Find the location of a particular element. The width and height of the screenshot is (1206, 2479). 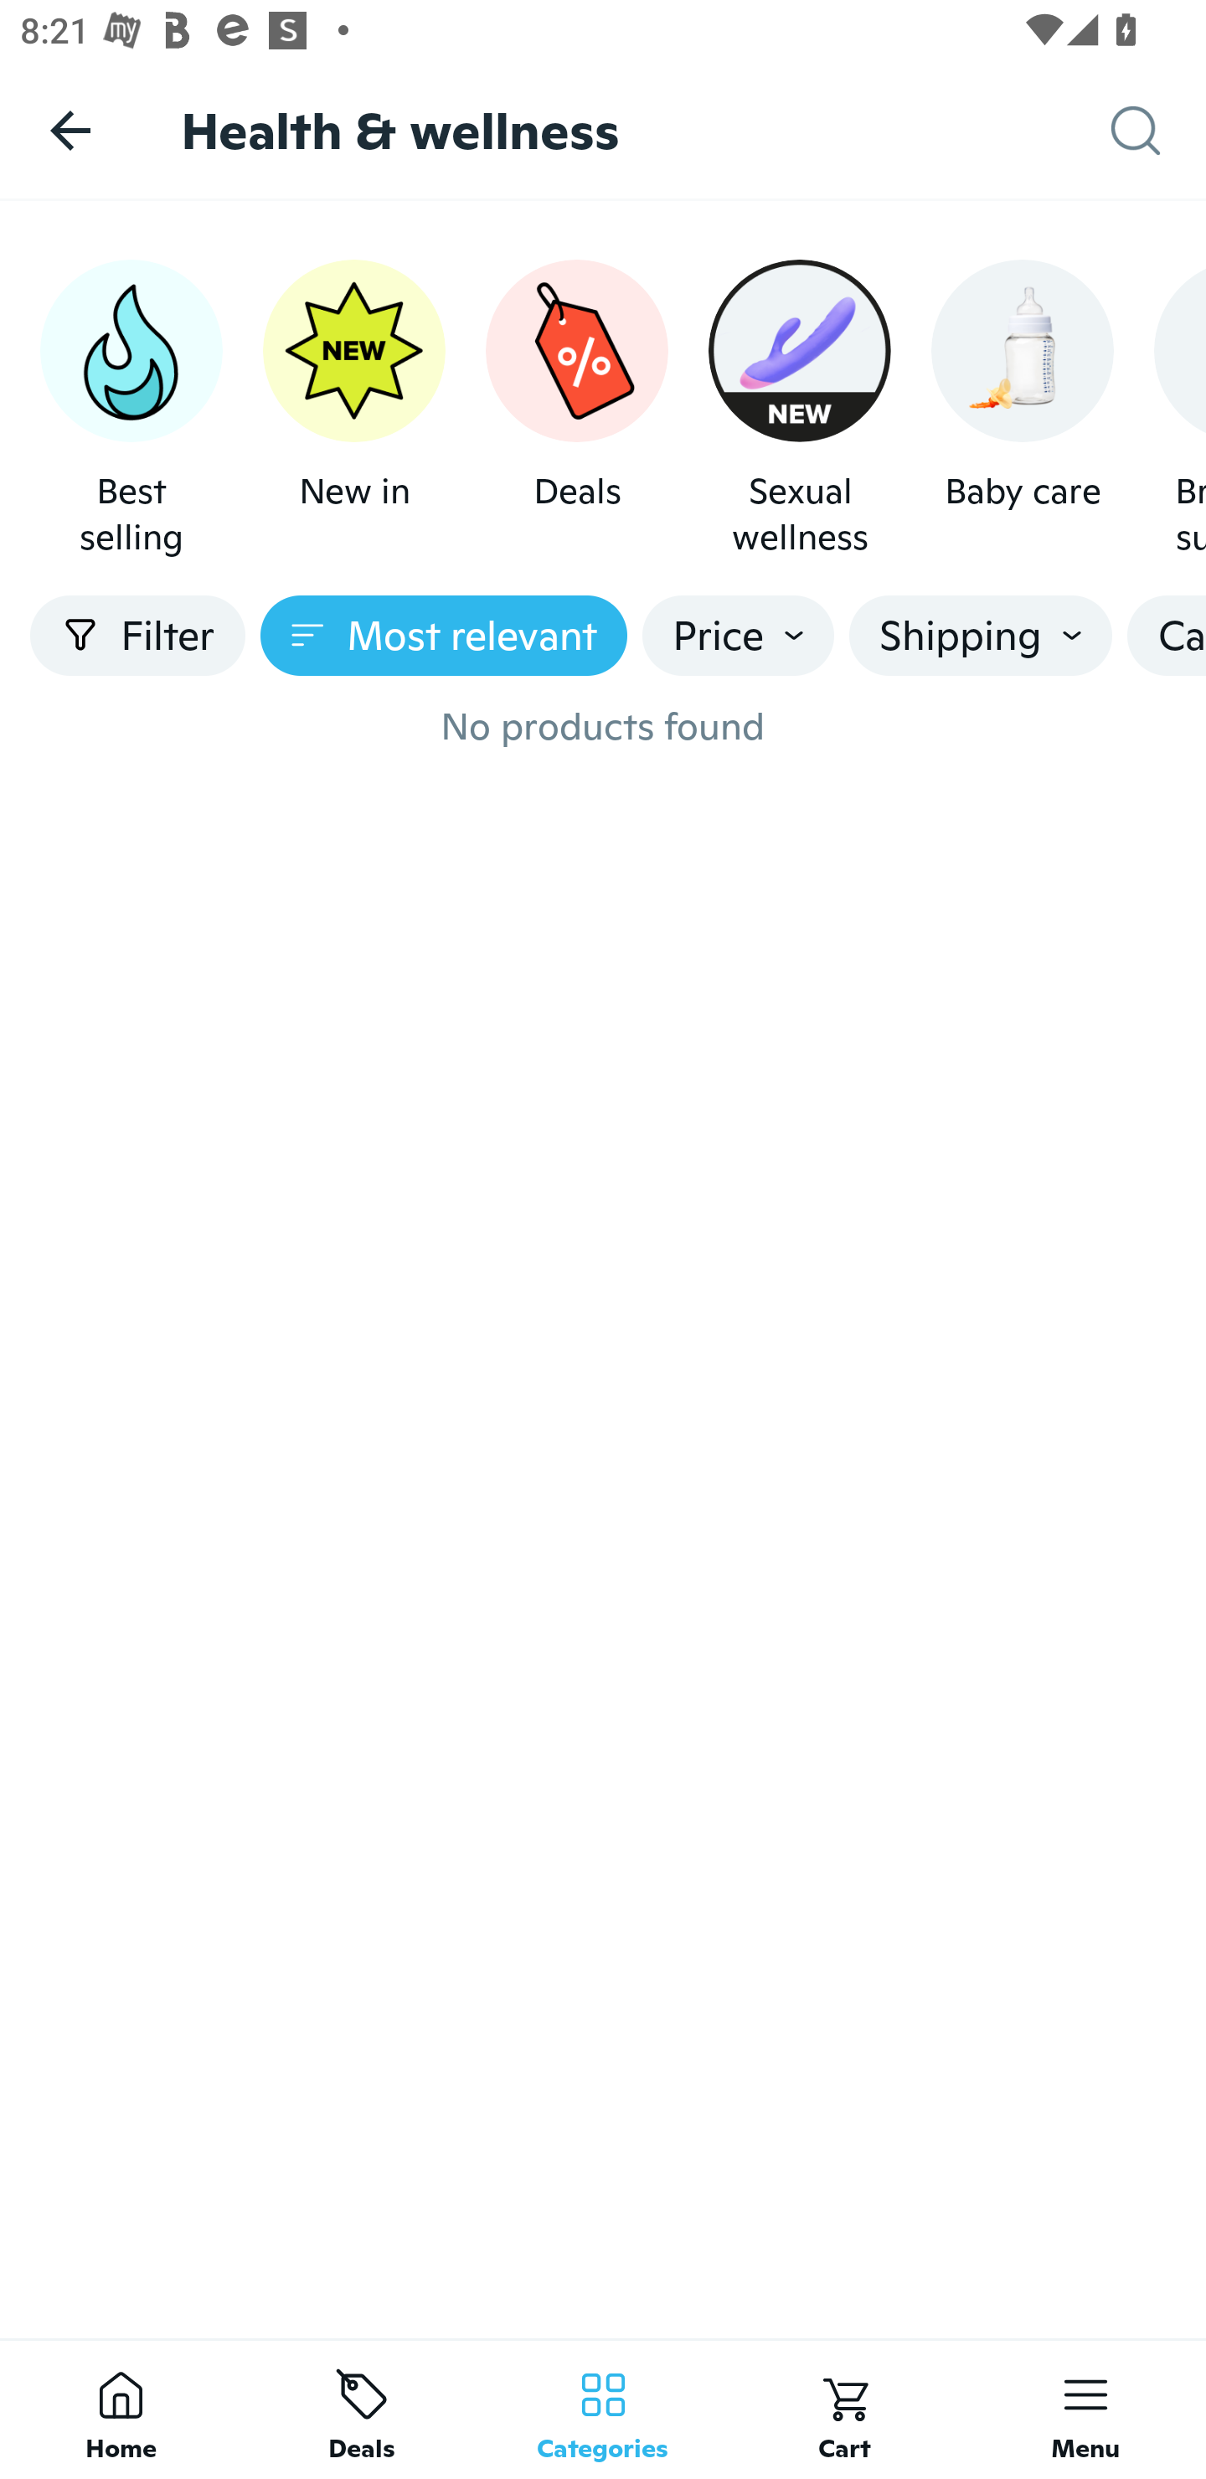

New in is located at coordinates (353, 410).